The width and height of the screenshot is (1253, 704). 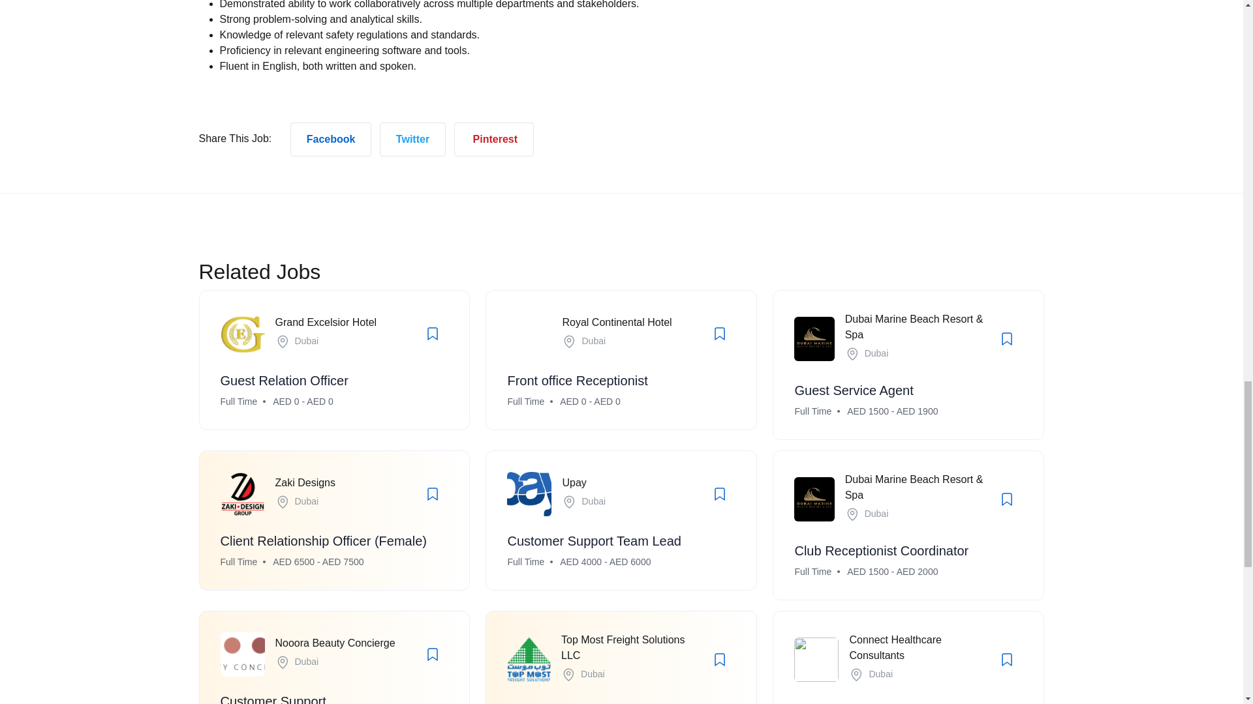 What do you see at coordinates (284, 381) in the screenshot?
I see `Guest Relation Officer` at bounding box center [284, 381].